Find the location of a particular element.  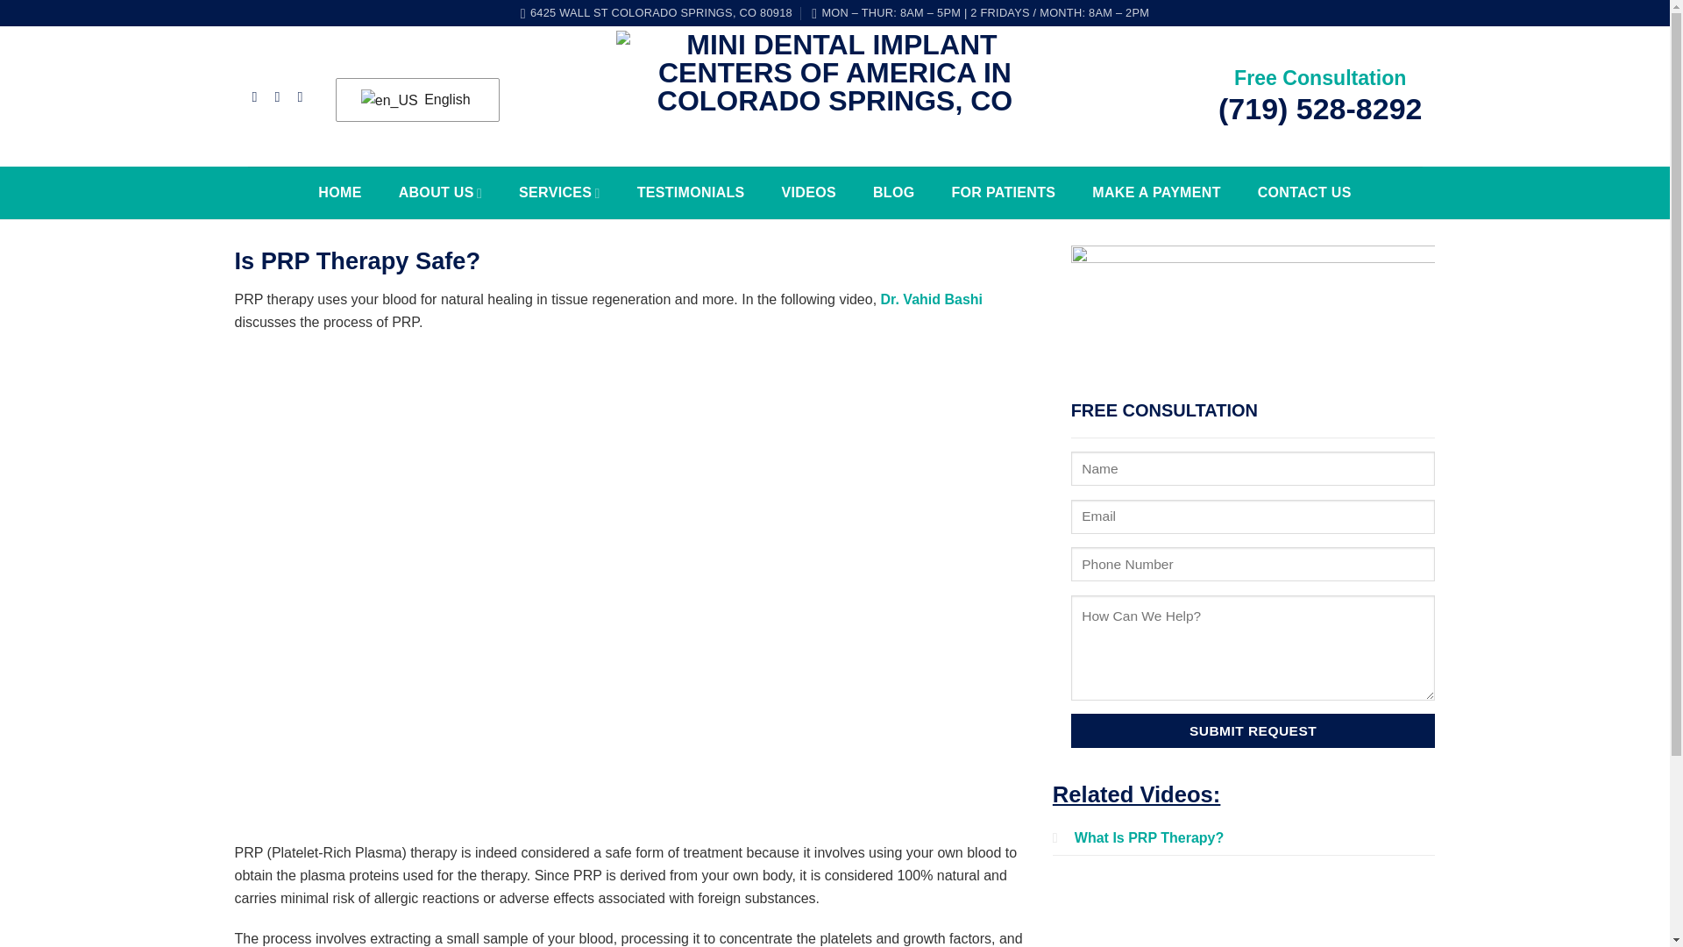

Follow on YouTube is located at coordinates (304, 96).